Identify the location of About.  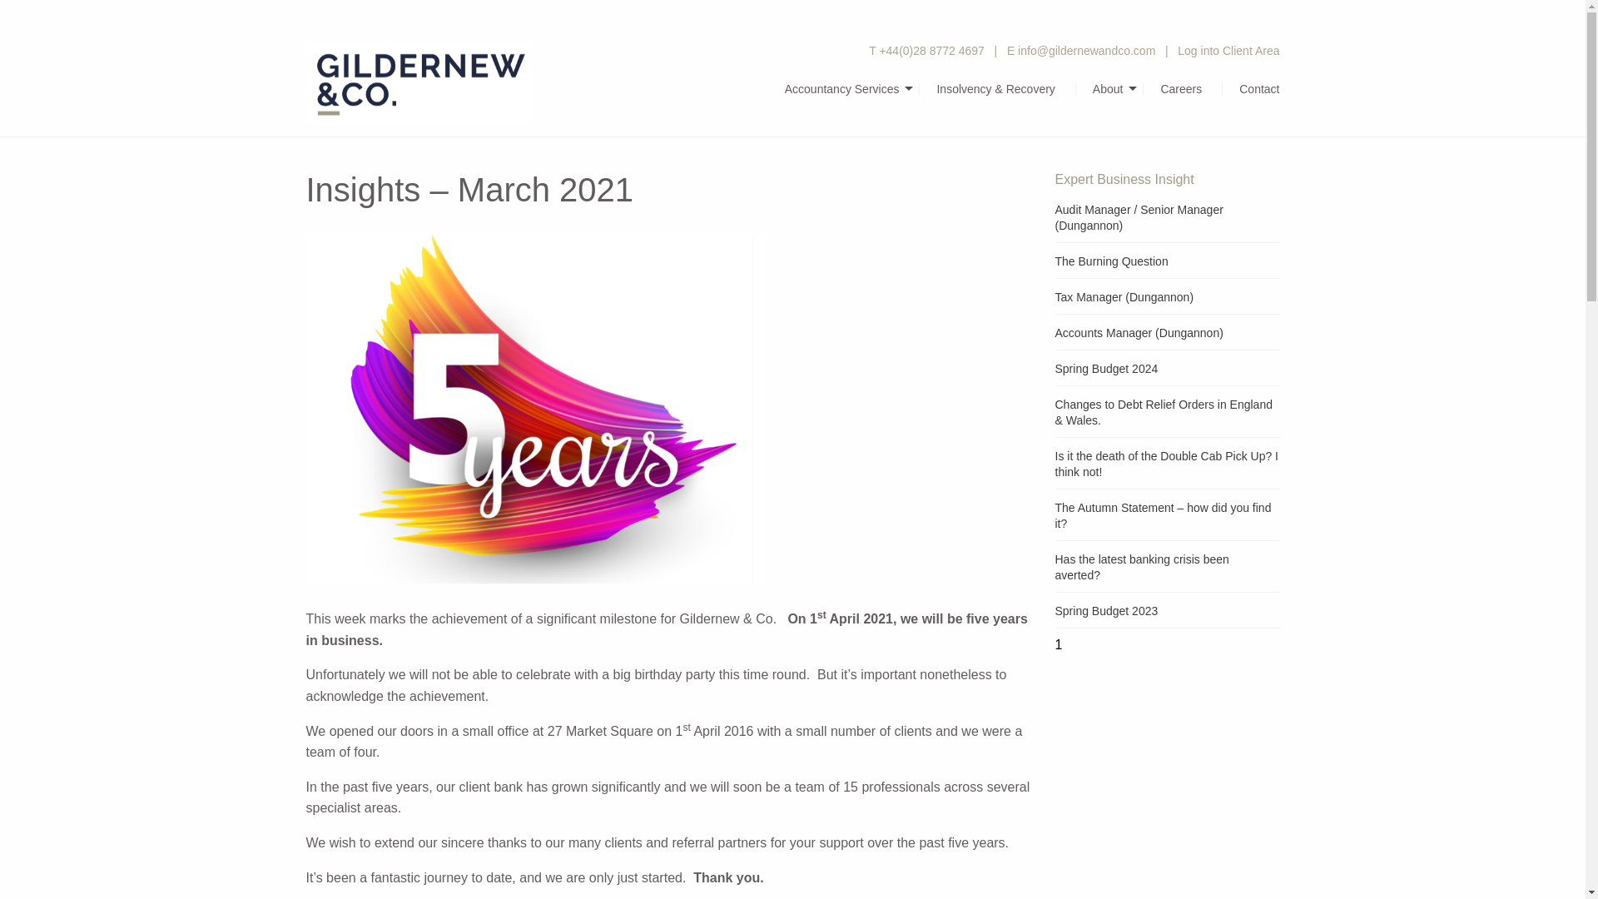
(1109, 89).